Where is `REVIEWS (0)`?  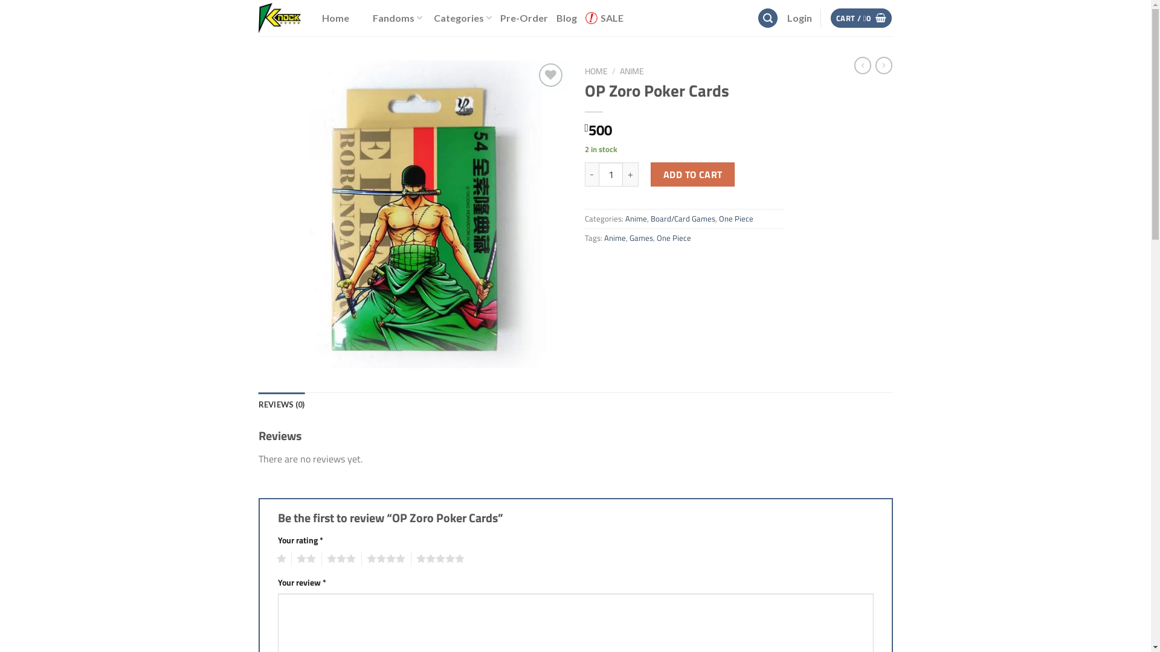
REVIEWS (0) is located at coordinates (282, 404).